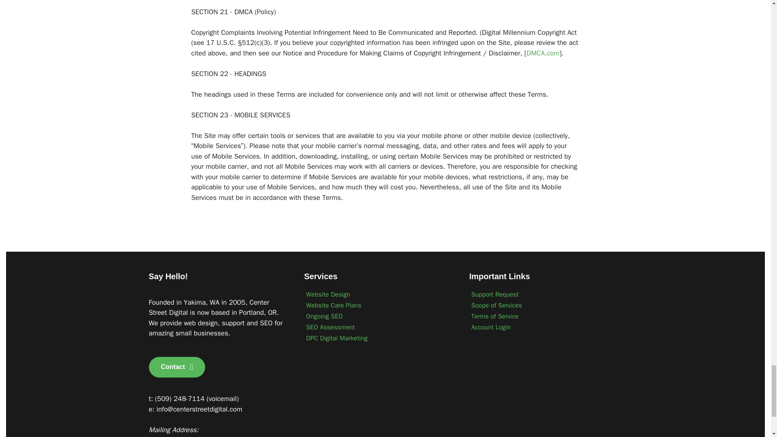  Describe the element at coordinates (177, 367) in the screenshot. I see `Contact` at that location.